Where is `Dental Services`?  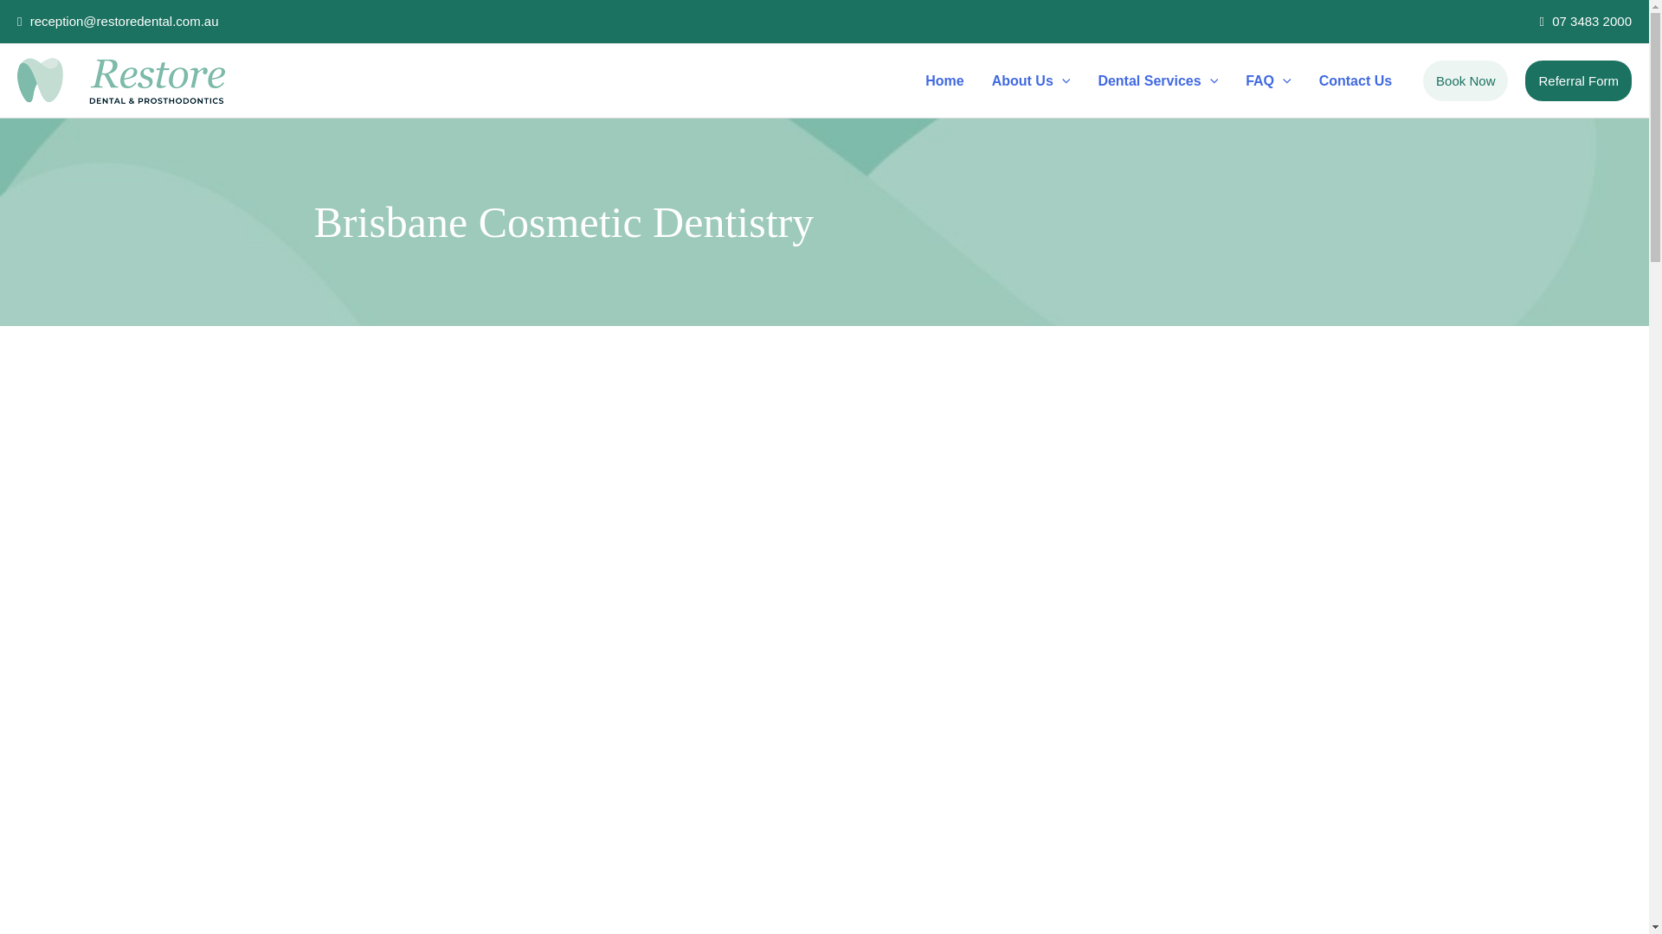 Dental Services is located at coordinates (1156, 80).